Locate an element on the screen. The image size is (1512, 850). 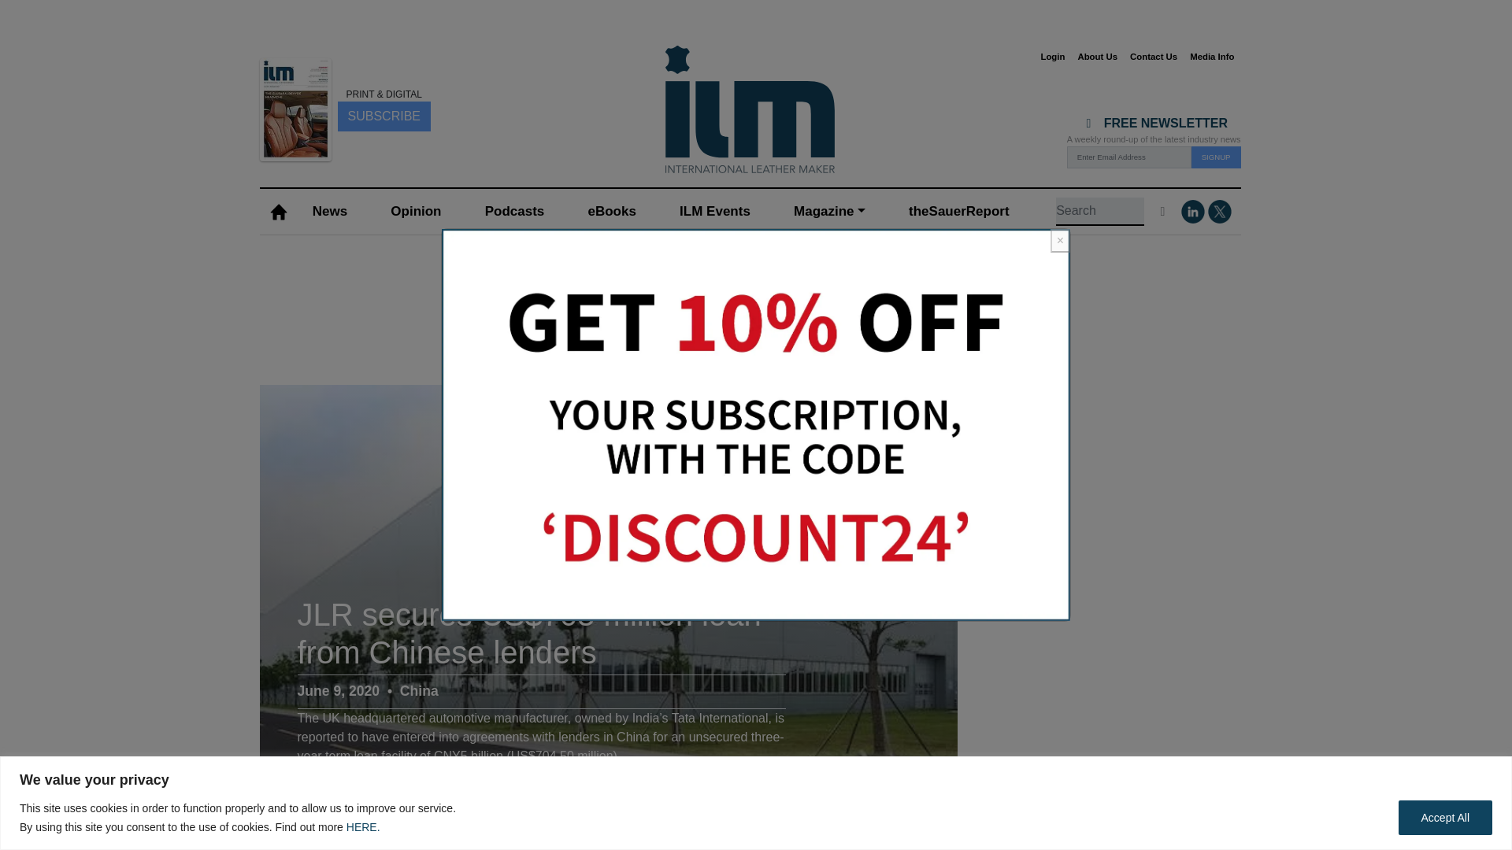
Podcasts is located at coordinates (513, 212).